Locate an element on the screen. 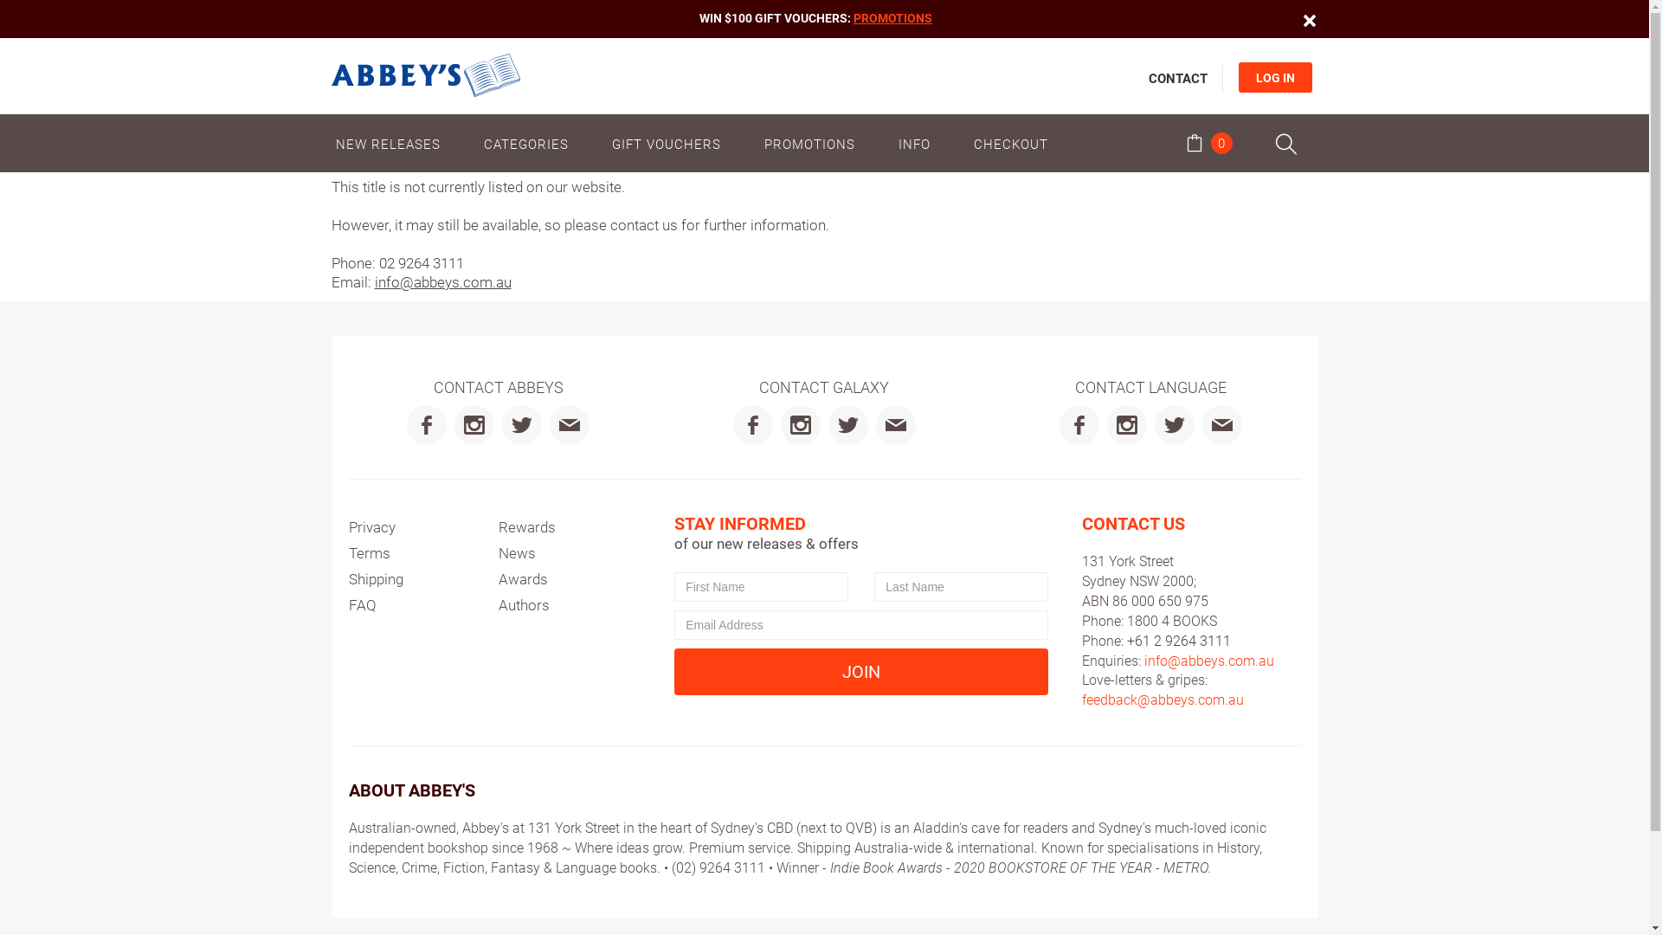  Authors is located at coordinates (525, 605).